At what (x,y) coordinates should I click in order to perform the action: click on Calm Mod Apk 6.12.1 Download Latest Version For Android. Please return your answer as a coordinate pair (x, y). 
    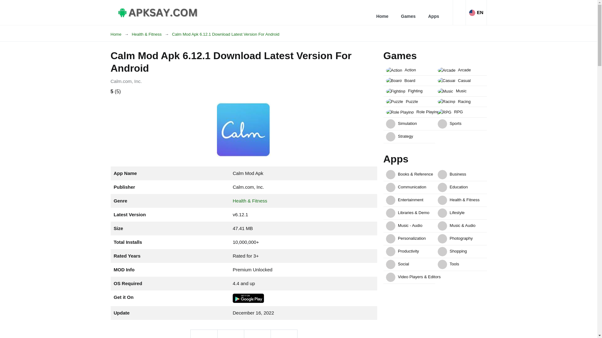
    Looking at the image, I should click on (226, 34).